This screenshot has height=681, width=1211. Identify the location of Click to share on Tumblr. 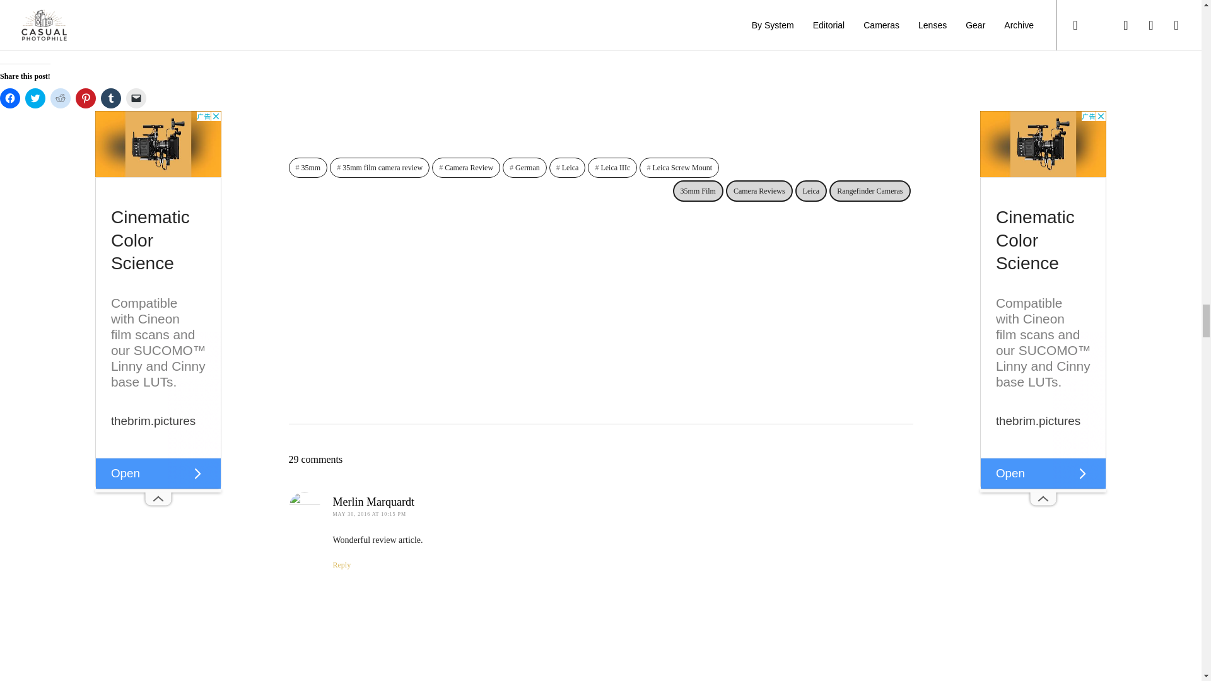
(111, 98).